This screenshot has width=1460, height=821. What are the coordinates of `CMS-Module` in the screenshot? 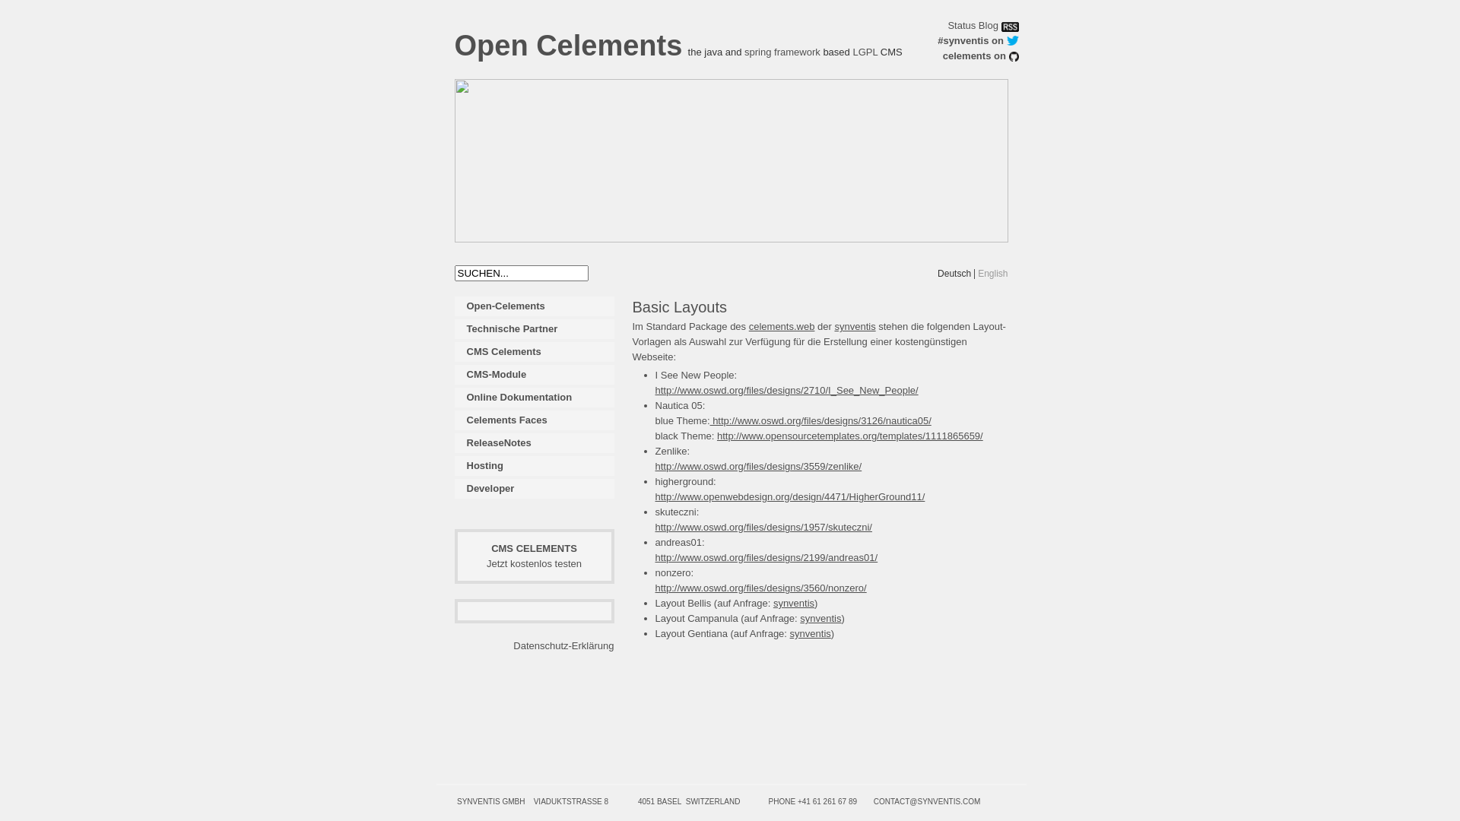 It's located at (535, 375).